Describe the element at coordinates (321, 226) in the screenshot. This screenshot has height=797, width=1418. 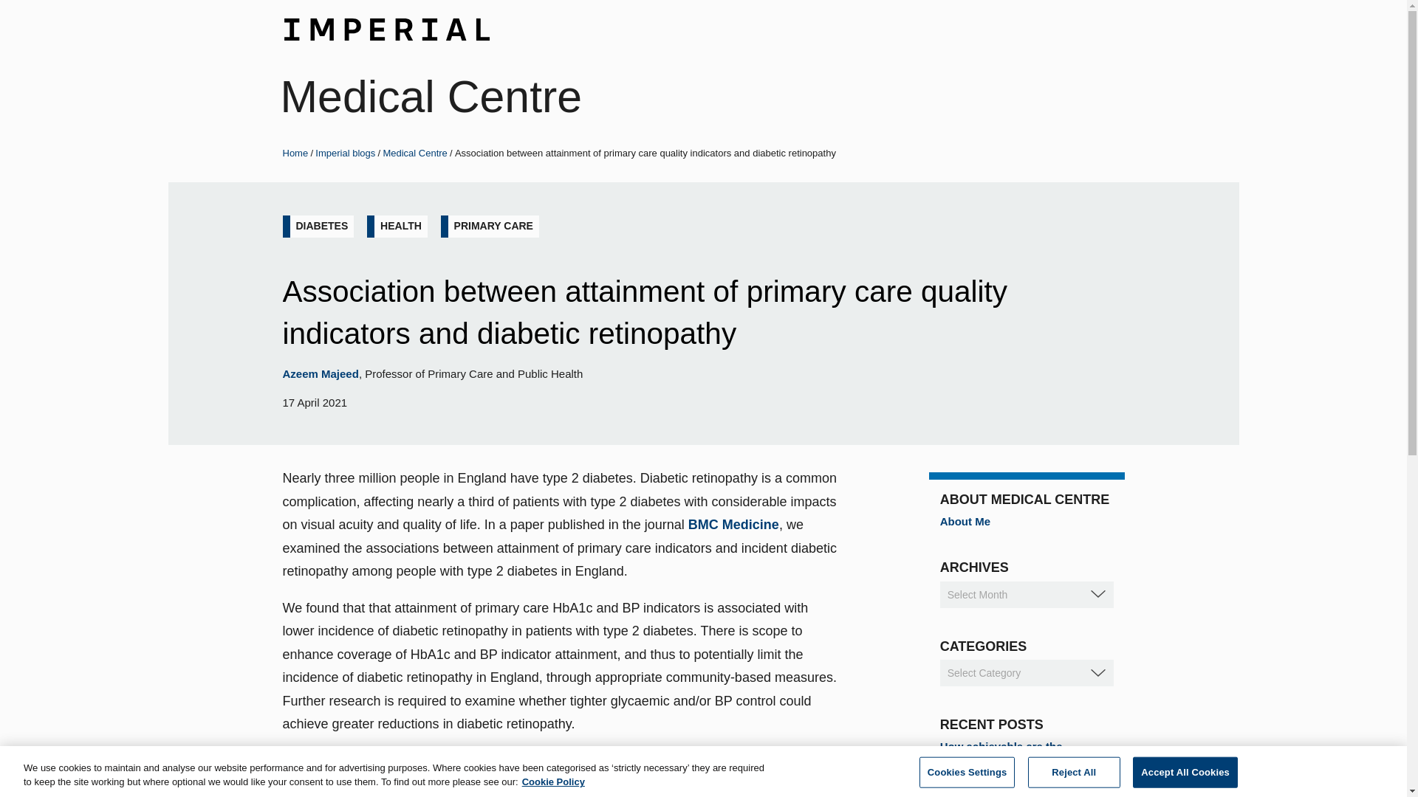
I see `DIABETES` at that location.